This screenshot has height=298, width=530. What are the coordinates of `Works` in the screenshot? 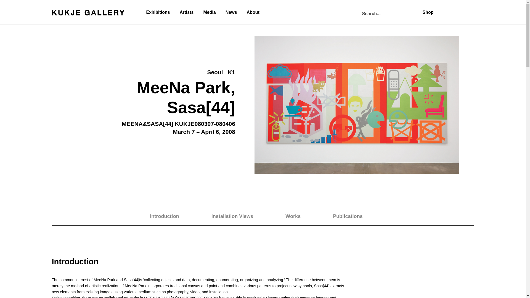 It's located at (299, 216).